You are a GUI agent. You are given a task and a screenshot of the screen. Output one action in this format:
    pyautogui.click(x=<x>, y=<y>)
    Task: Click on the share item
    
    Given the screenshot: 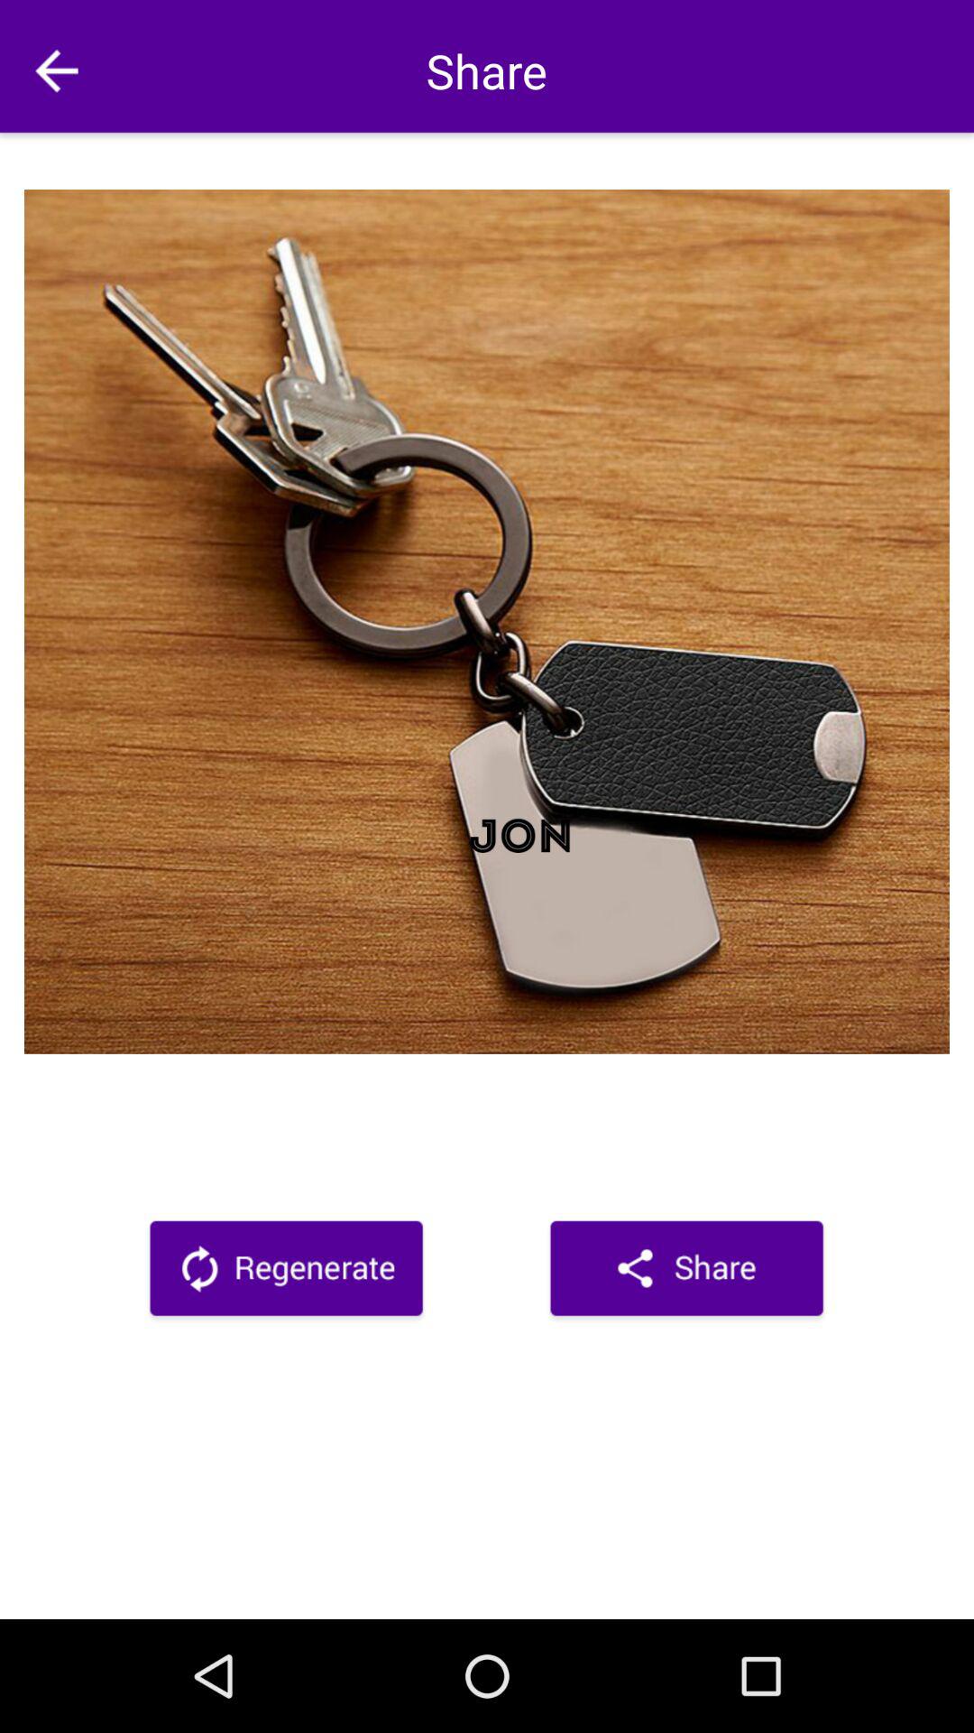 What is the action you would take?
    pyautogui.click(x=687, y=1272)
    